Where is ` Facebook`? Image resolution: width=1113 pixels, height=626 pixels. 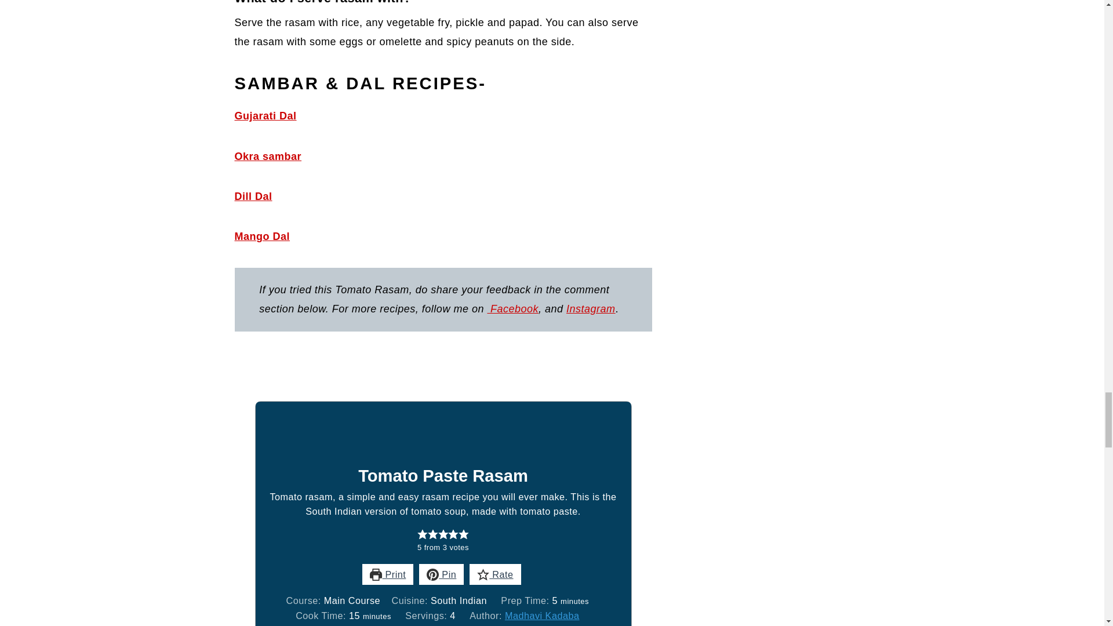
 Facebook is located at coordinates (512, 308).